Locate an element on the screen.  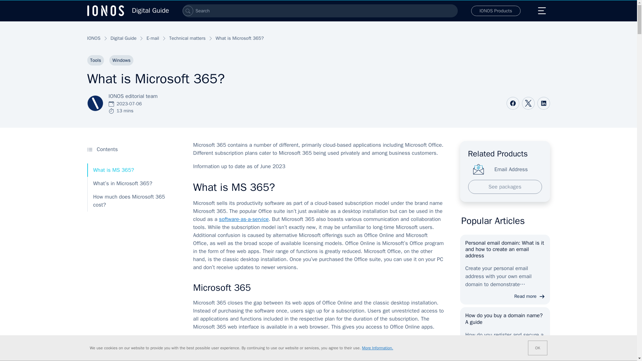
Search is located at coordinates (188, 11).